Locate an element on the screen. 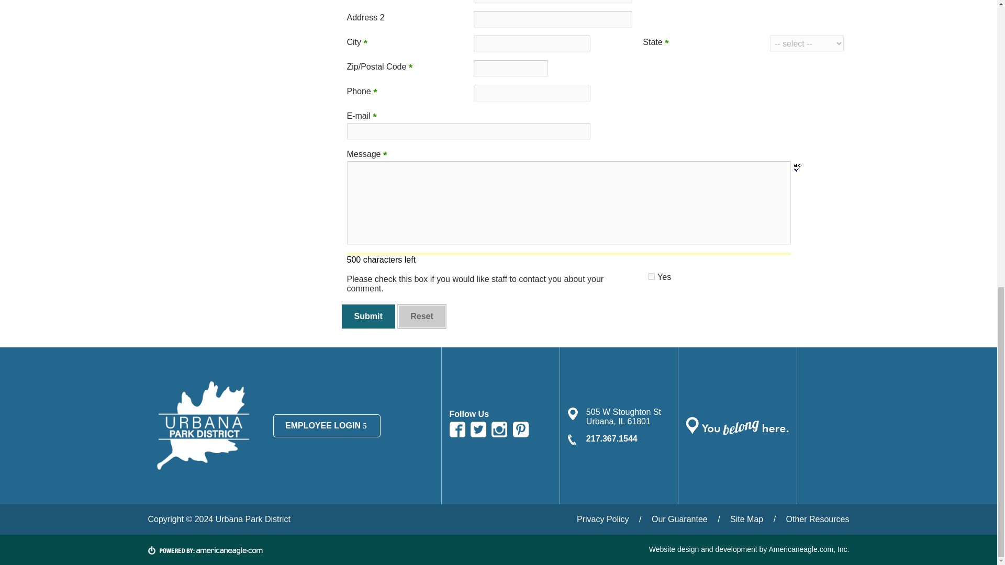  Reset is located at coordinates (421, 317).